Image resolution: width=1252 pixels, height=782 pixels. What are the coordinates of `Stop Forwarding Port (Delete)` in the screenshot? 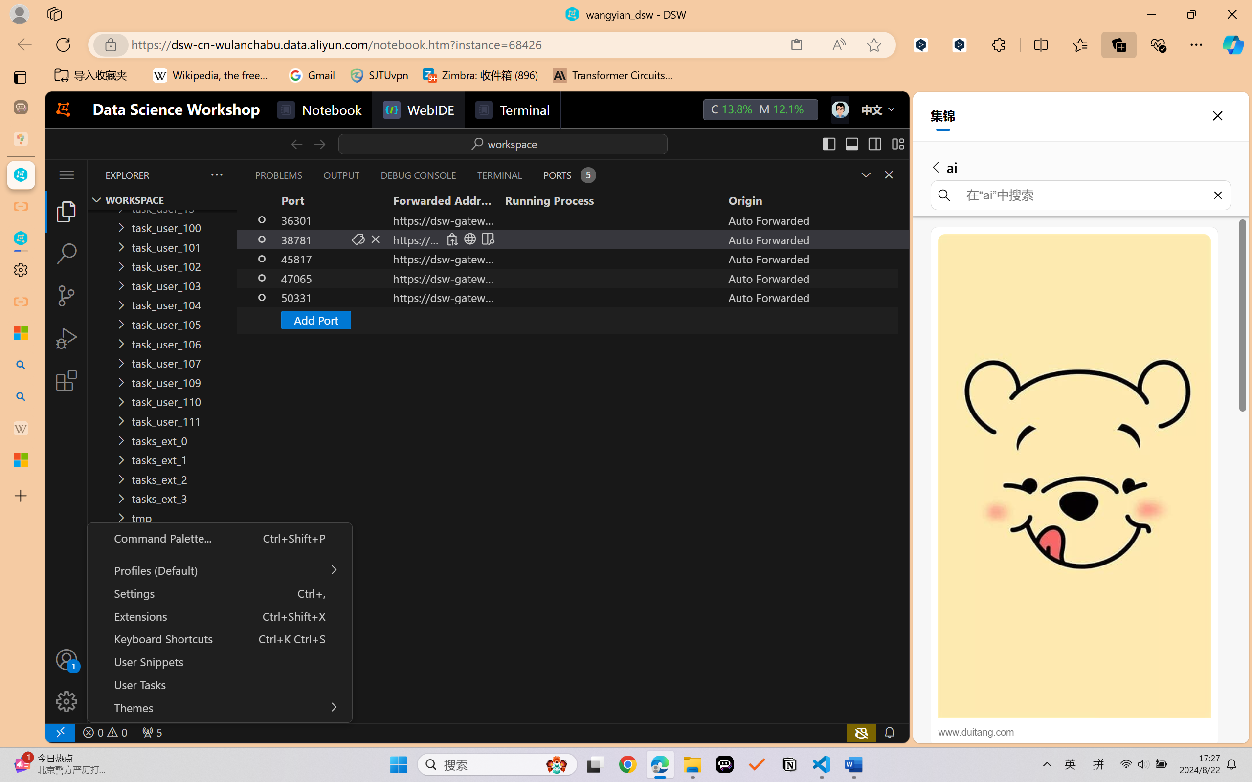 It's located at (376, 239).